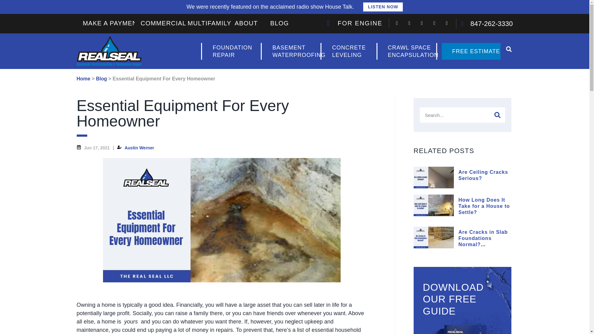 The image size is (594, 334). Describe the element at coordinates (407, 51) in the screenshot. I see `COMMERCIAL` at that location.